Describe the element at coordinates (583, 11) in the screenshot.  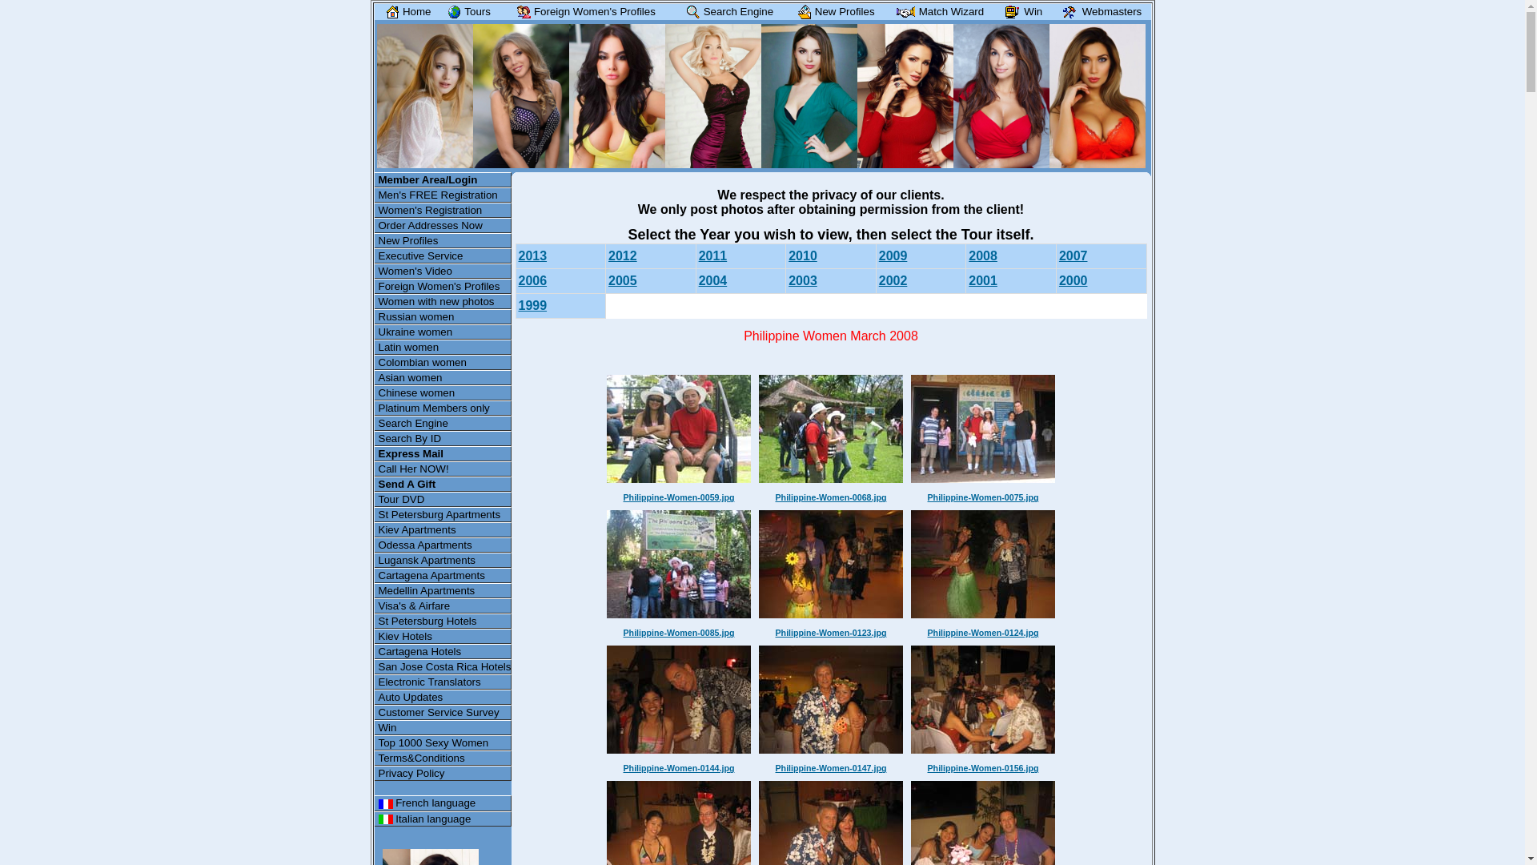
I see ` Foreign Women's Profiles` at that location.